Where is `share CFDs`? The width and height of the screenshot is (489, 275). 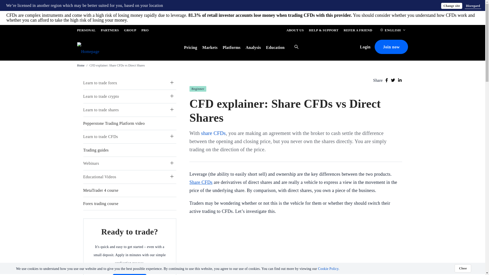
share CFDs is located at coordinates (213, 133).